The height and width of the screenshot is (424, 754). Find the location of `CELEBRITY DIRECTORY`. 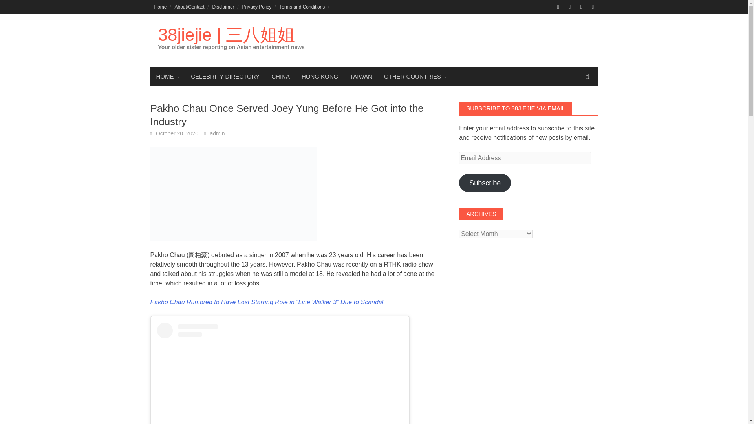

CELEBRITY DIRECTORY is located at coordinates (225, 76).